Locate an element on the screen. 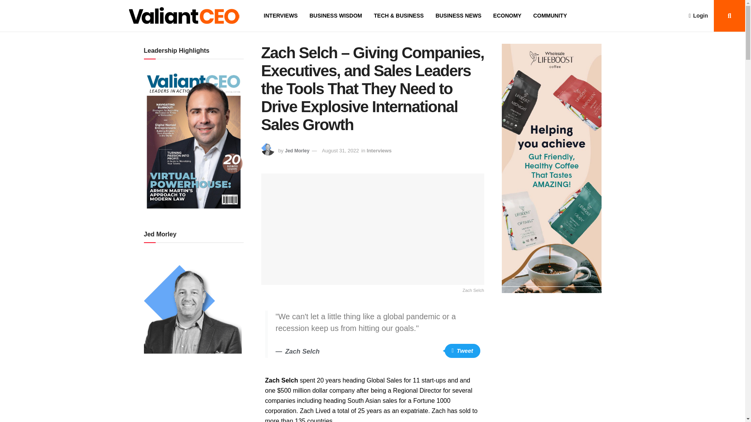 Image resolution: width=751 pixels, height=422 pixels. Jed Morley is located at coordinates (297, 151).